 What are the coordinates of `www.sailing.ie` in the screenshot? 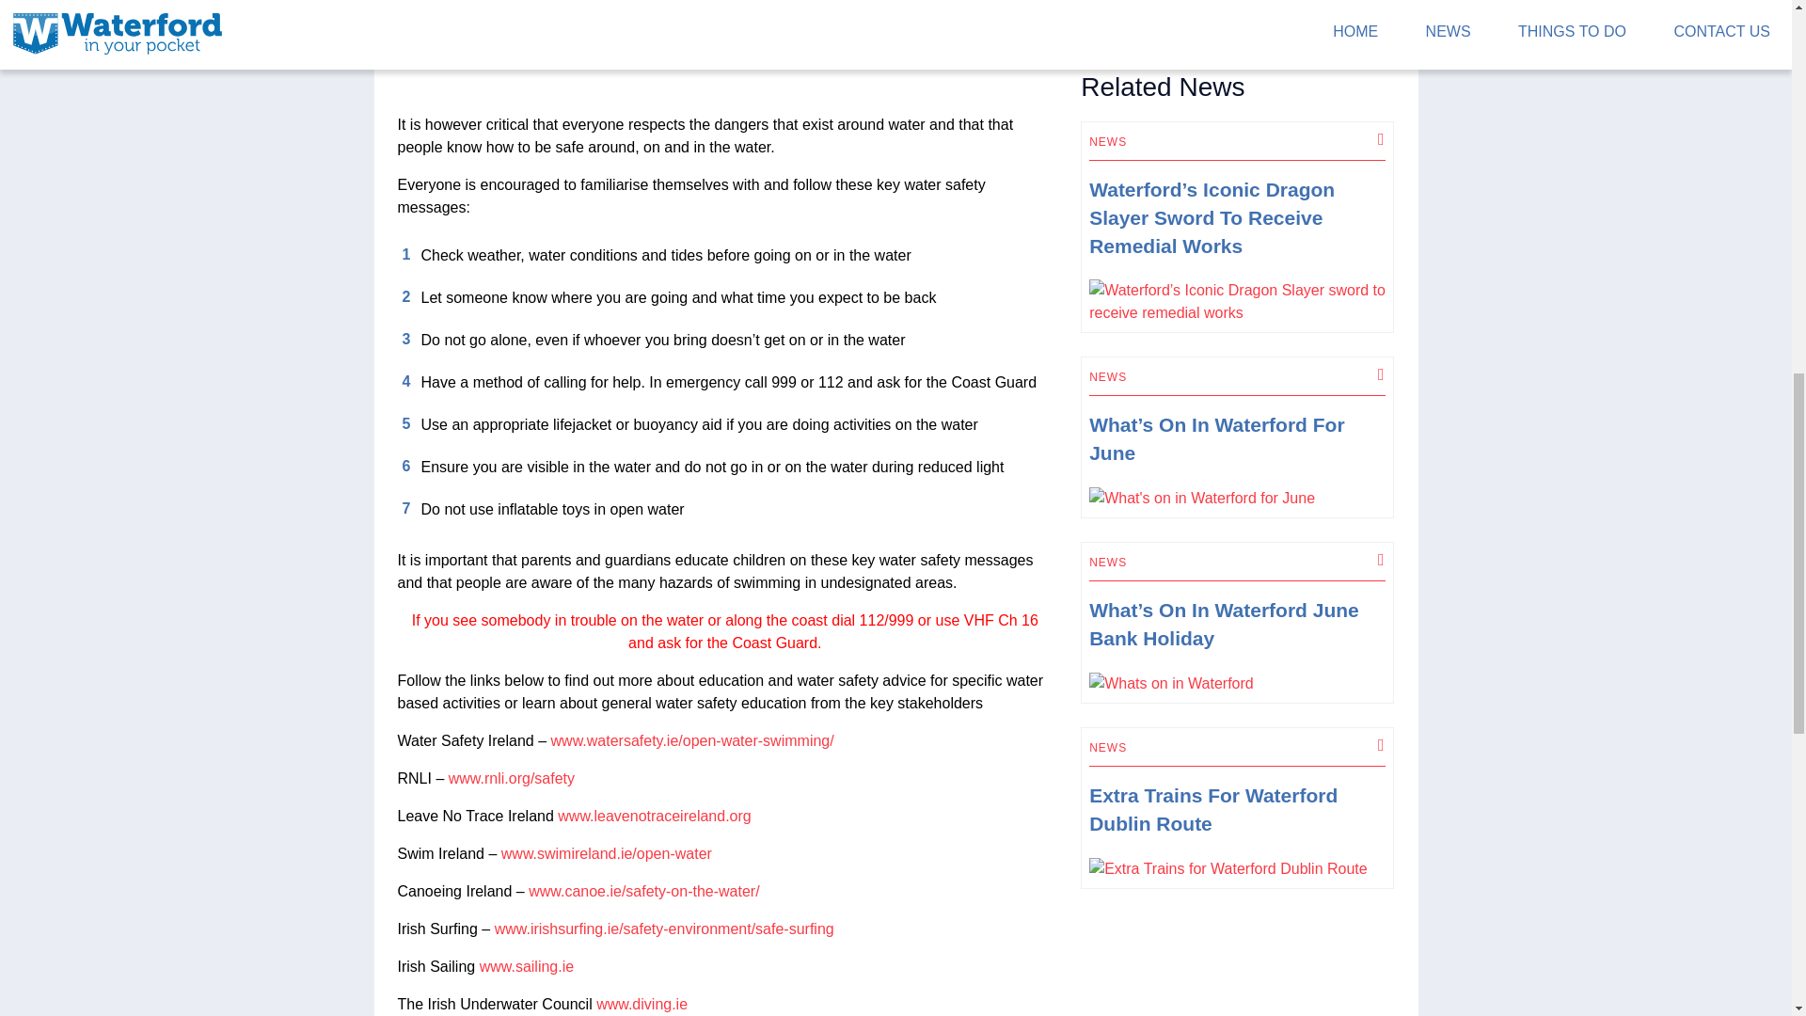 It's located at (527, 966).